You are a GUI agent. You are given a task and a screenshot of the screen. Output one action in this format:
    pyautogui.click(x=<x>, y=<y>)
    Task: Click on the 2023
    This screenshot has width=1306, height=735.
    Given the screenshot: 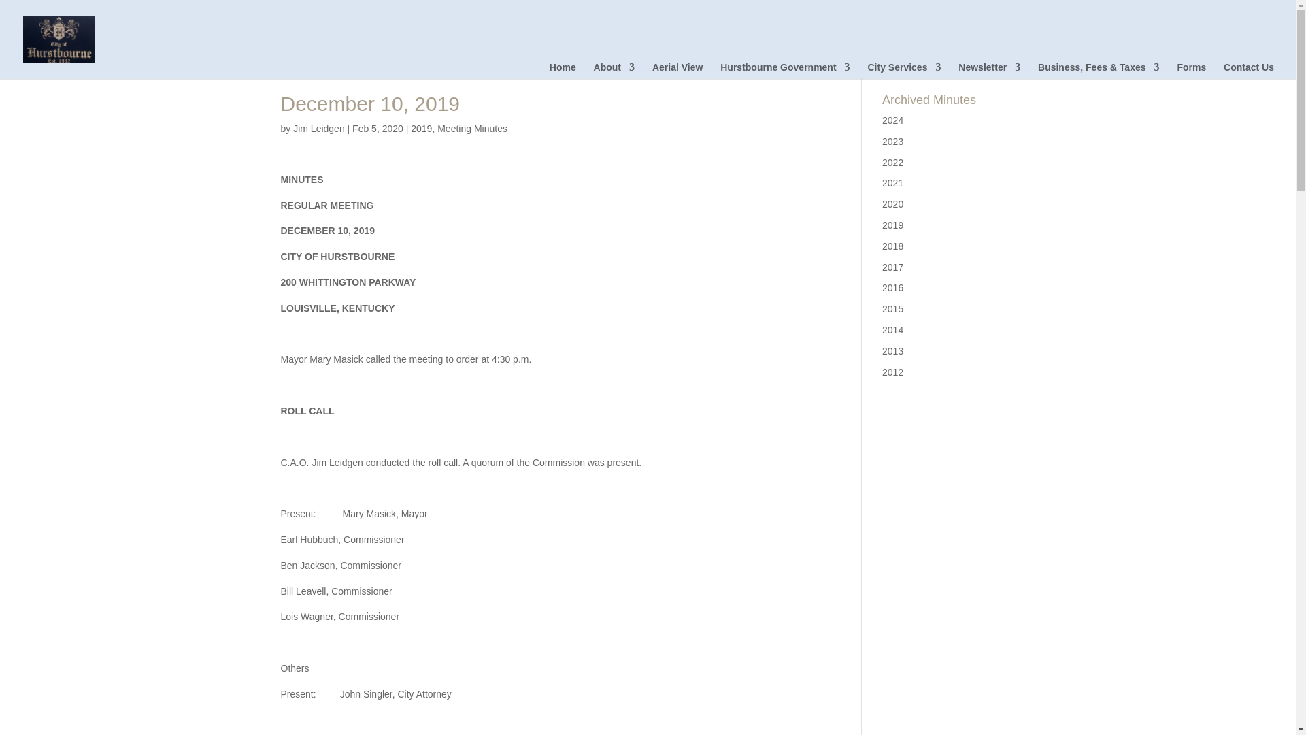 What is the action you would take?
    pyautogui.click(x=892, y=142)
    